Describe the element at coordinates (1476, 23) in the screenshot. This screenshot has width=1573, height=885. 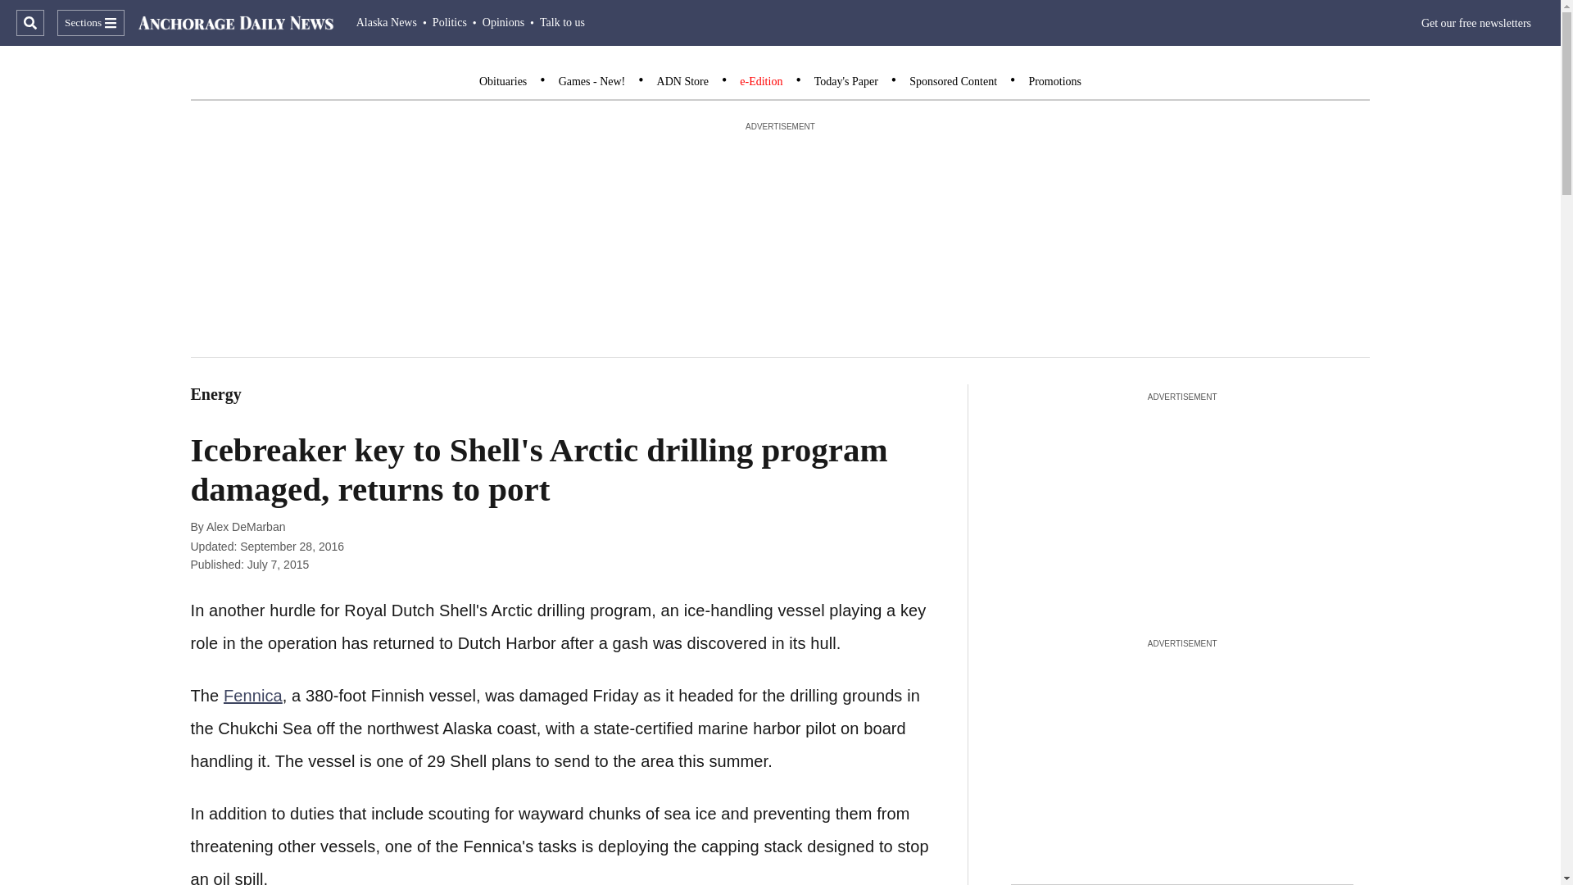
I see `Get our free newsletters` at that location.